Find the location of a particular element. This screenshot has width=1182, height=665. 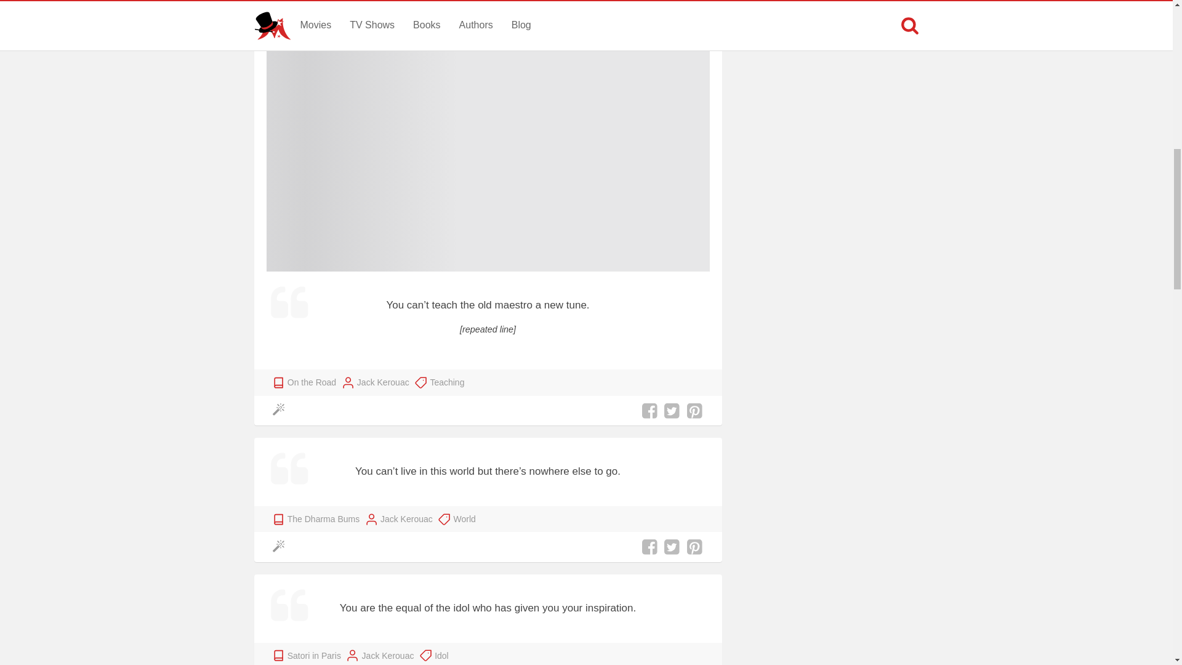

The Dharma Bums is located at coordinates (323, 518).